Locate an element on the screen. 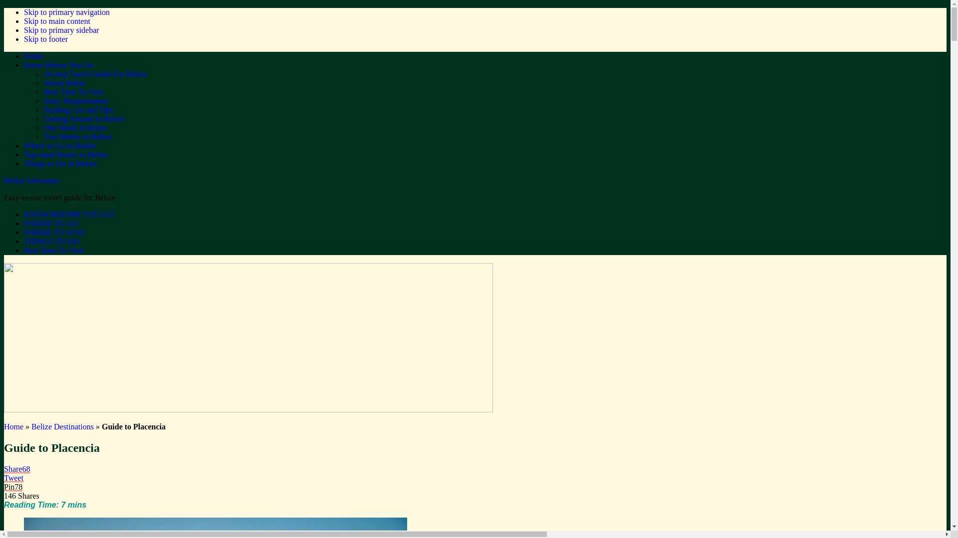 Image resolution: width=958 pixels, height=538 pixels. Top-rated Hotels in Belize is located at coordinates (66, 154).